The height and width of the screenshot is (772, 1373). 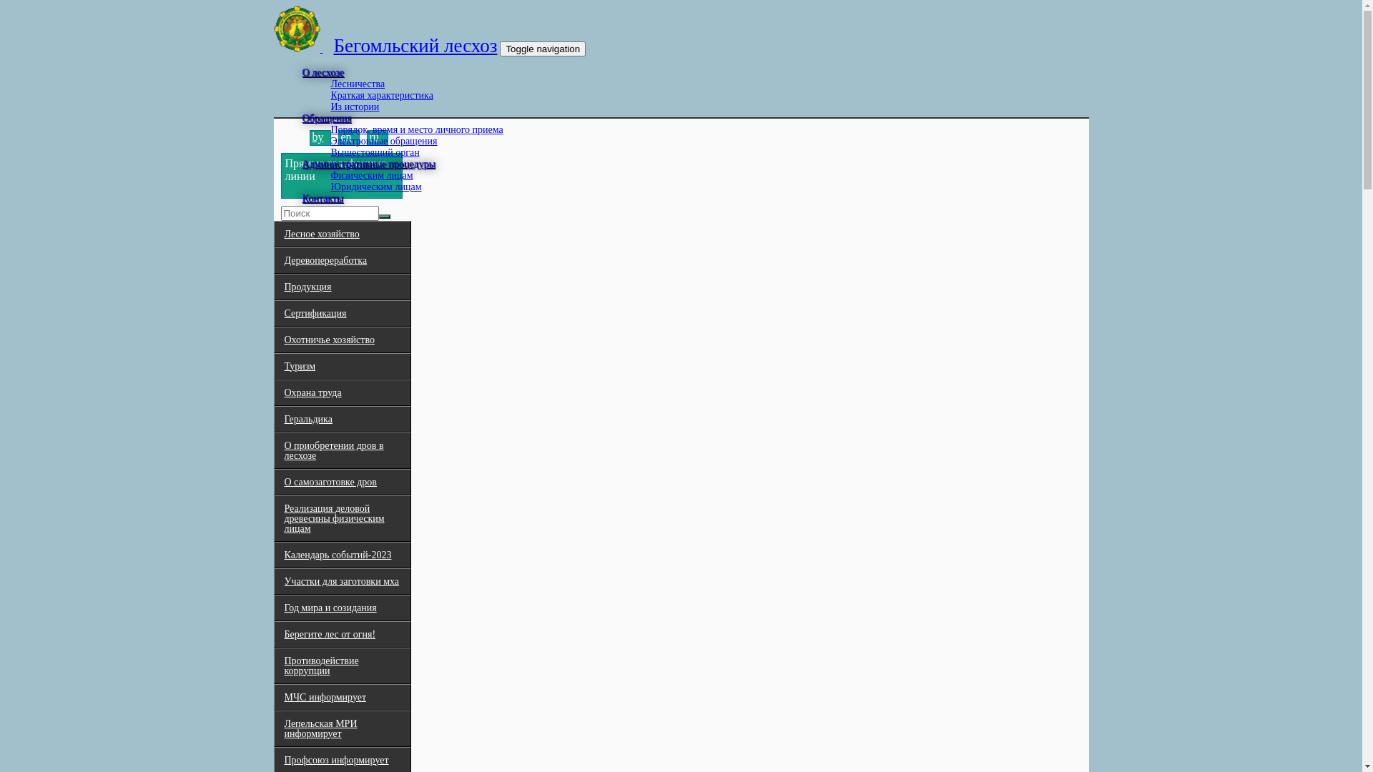 I want to click on Toggle navigation, so click(x=543, y=49).